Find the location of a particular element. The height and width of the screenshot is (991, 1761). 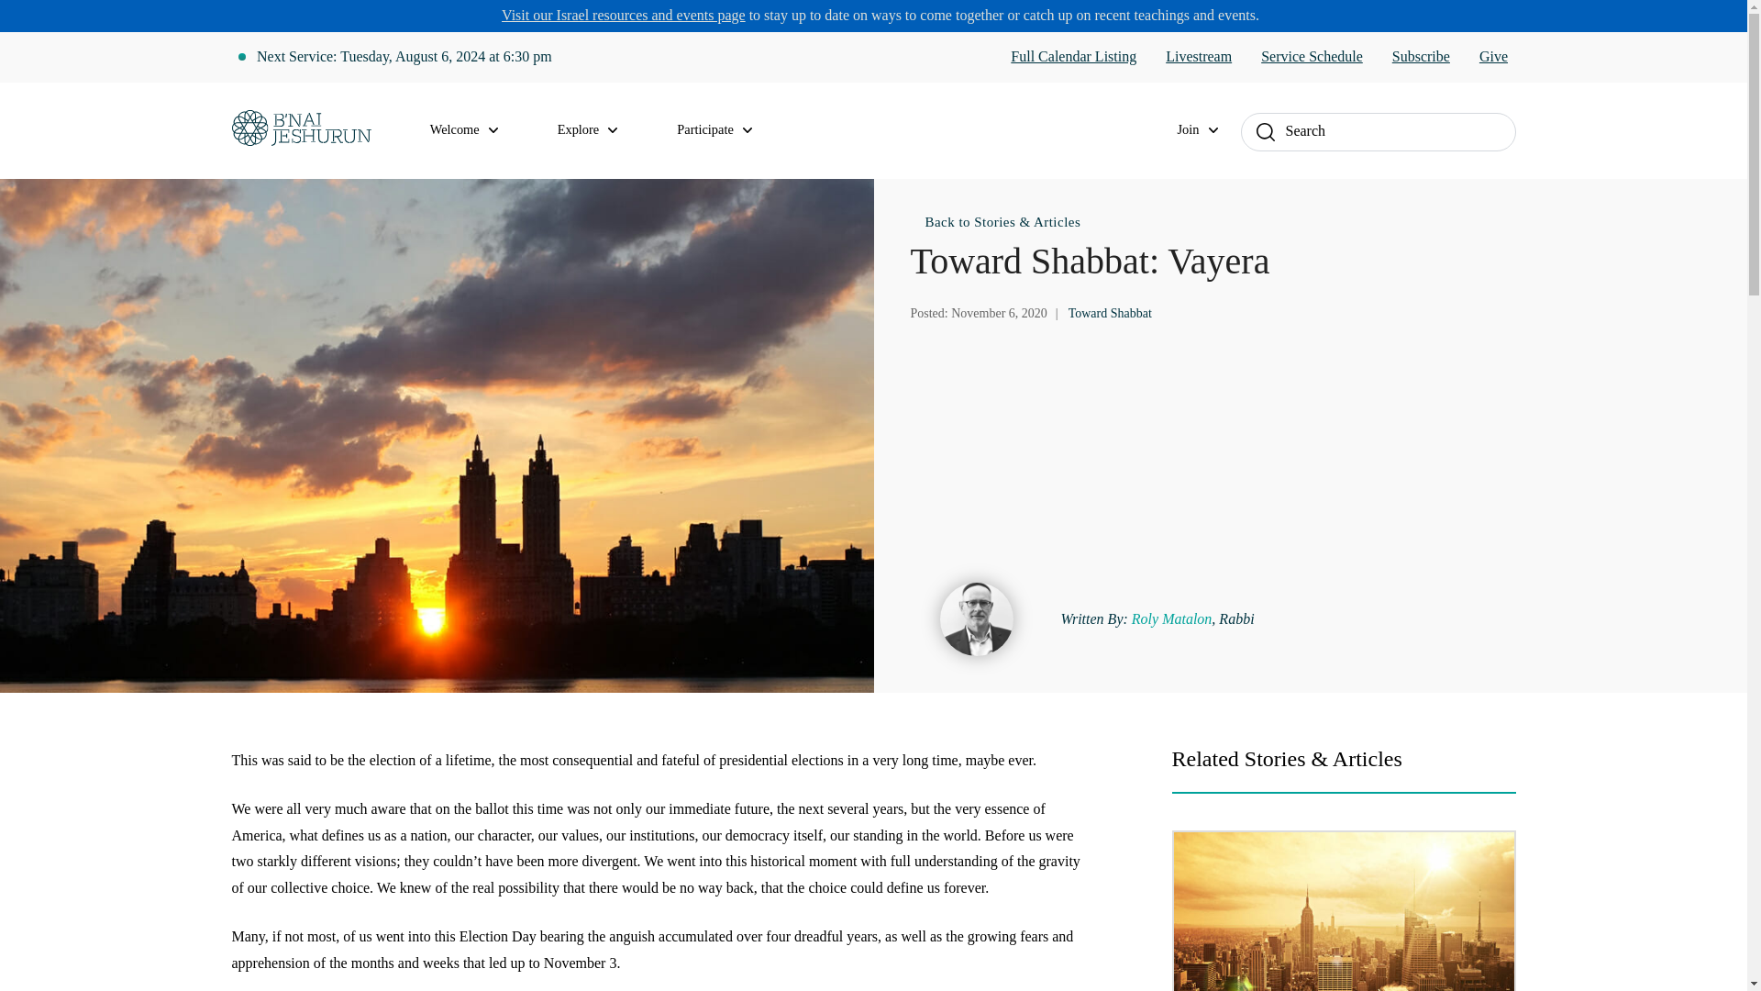

Next Service: Tuesday, August 6, 2024 at 6:30 pm is located at coordinates (404, 57).